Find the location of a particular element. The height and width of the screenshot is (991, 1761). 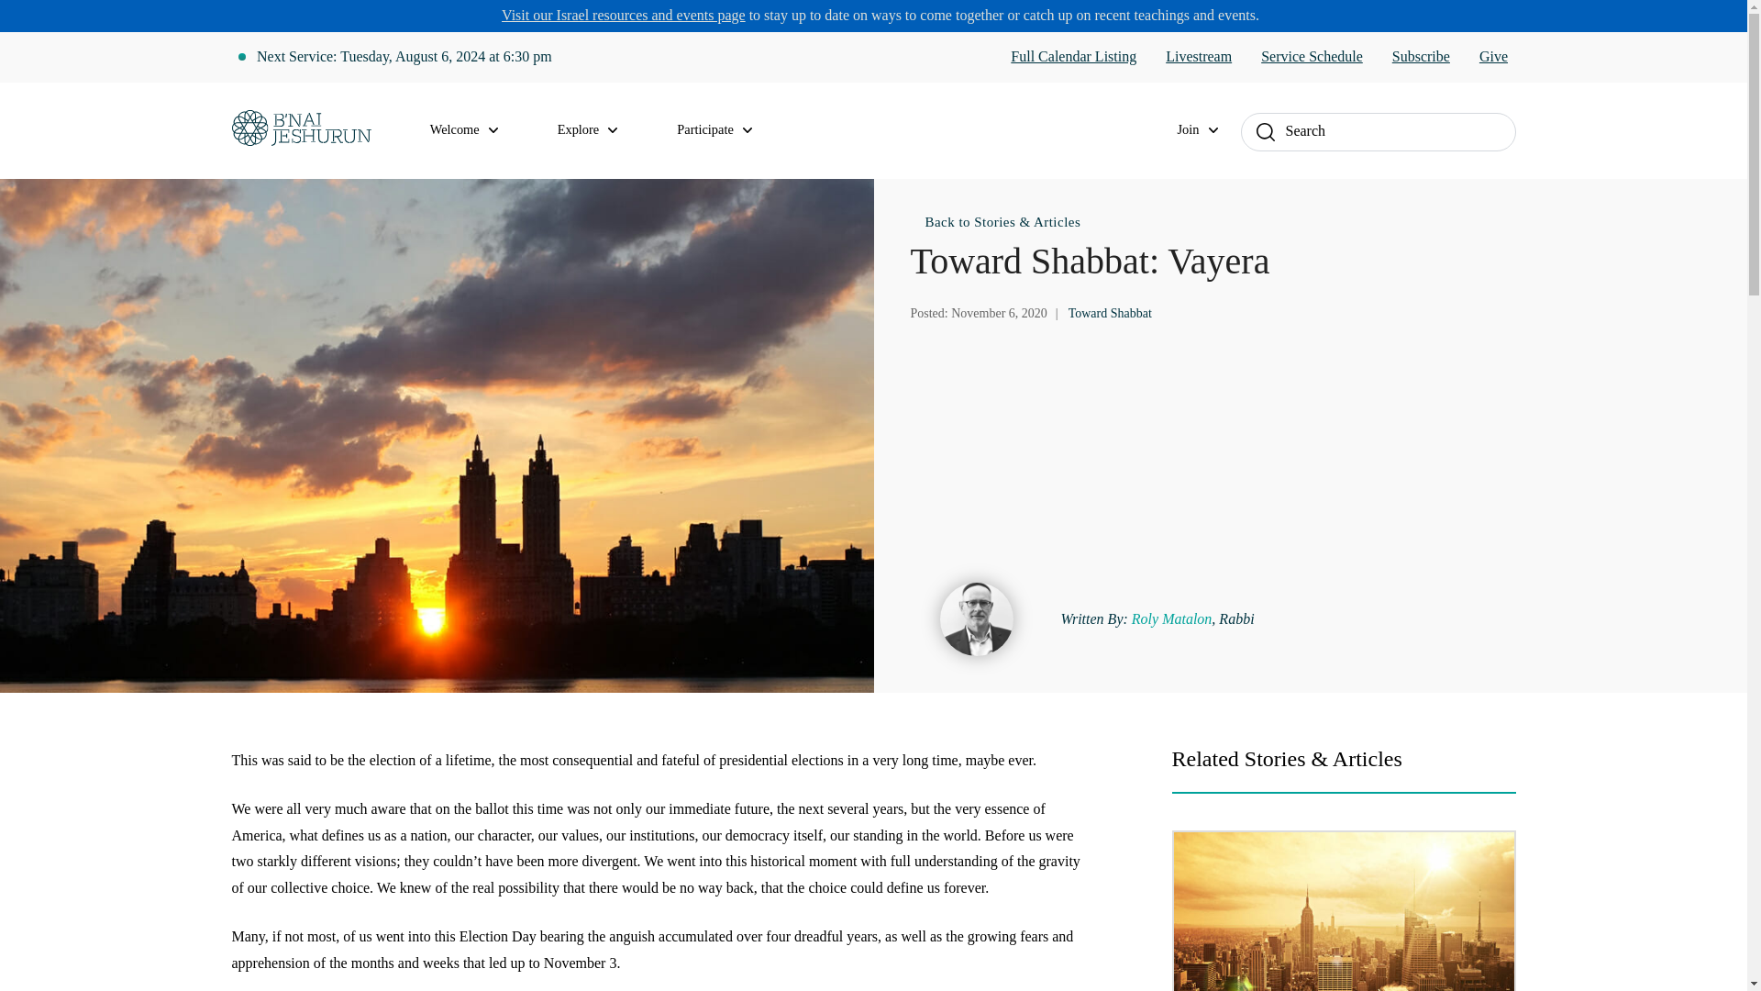

Next Service: Tuesday, August 6, 2024 at 6:30 pm is located at coordinates (404, 57).